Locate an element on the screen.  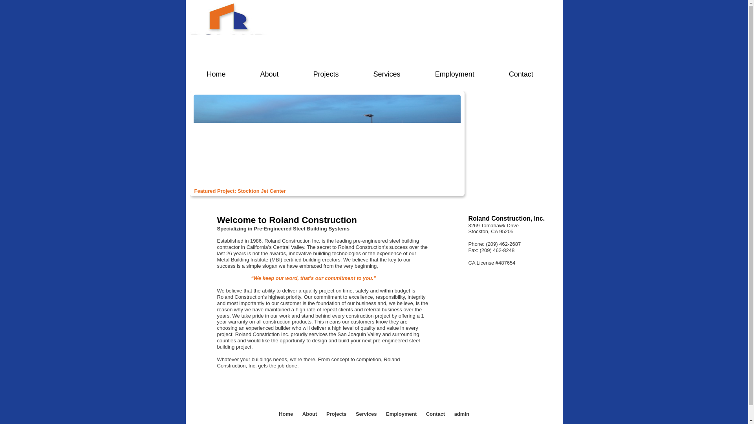
About is located at coordinates (269, 71).